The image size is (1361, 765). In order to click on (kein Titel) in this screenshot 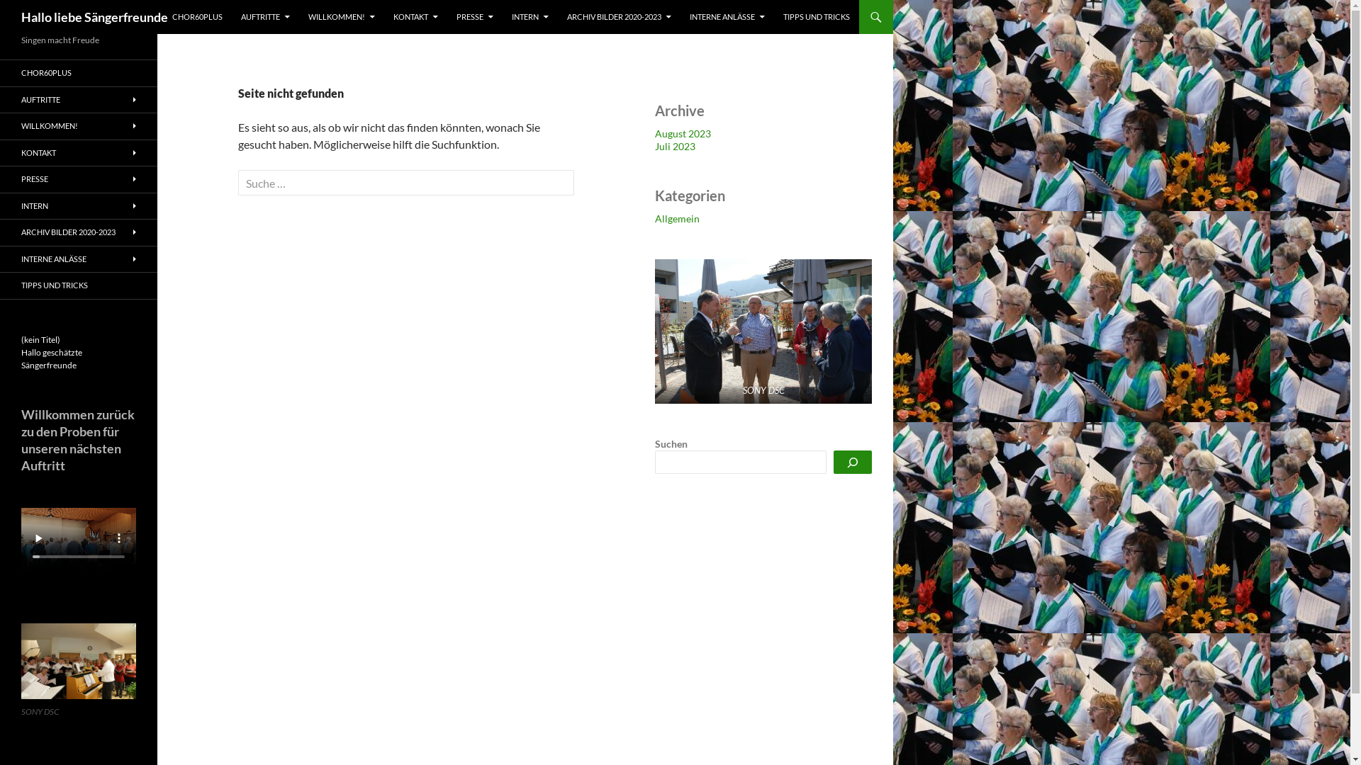, I will do `click(41, 340)`.